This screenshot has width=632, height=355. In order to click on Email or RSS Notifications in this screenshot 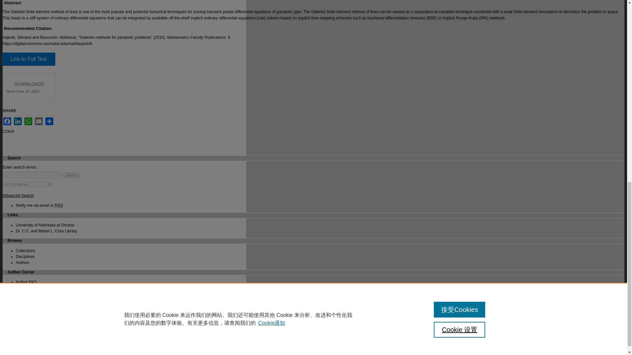, I will do `click(39, 205)`.